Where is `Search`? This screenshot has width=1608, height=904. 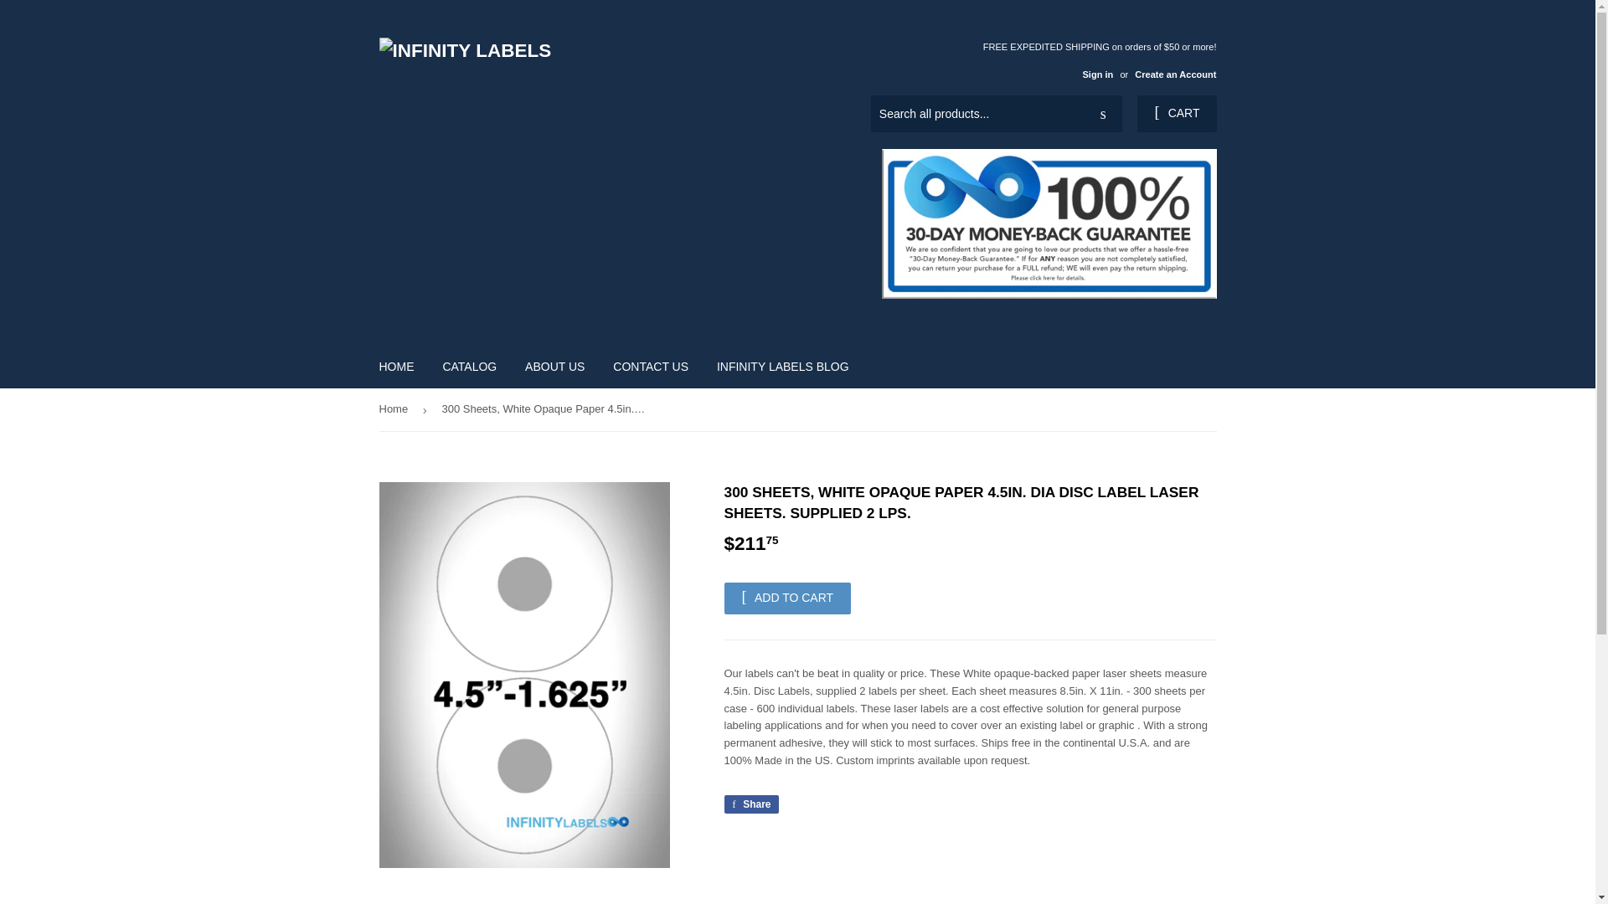
Search is located at coordinates (1103, 114).